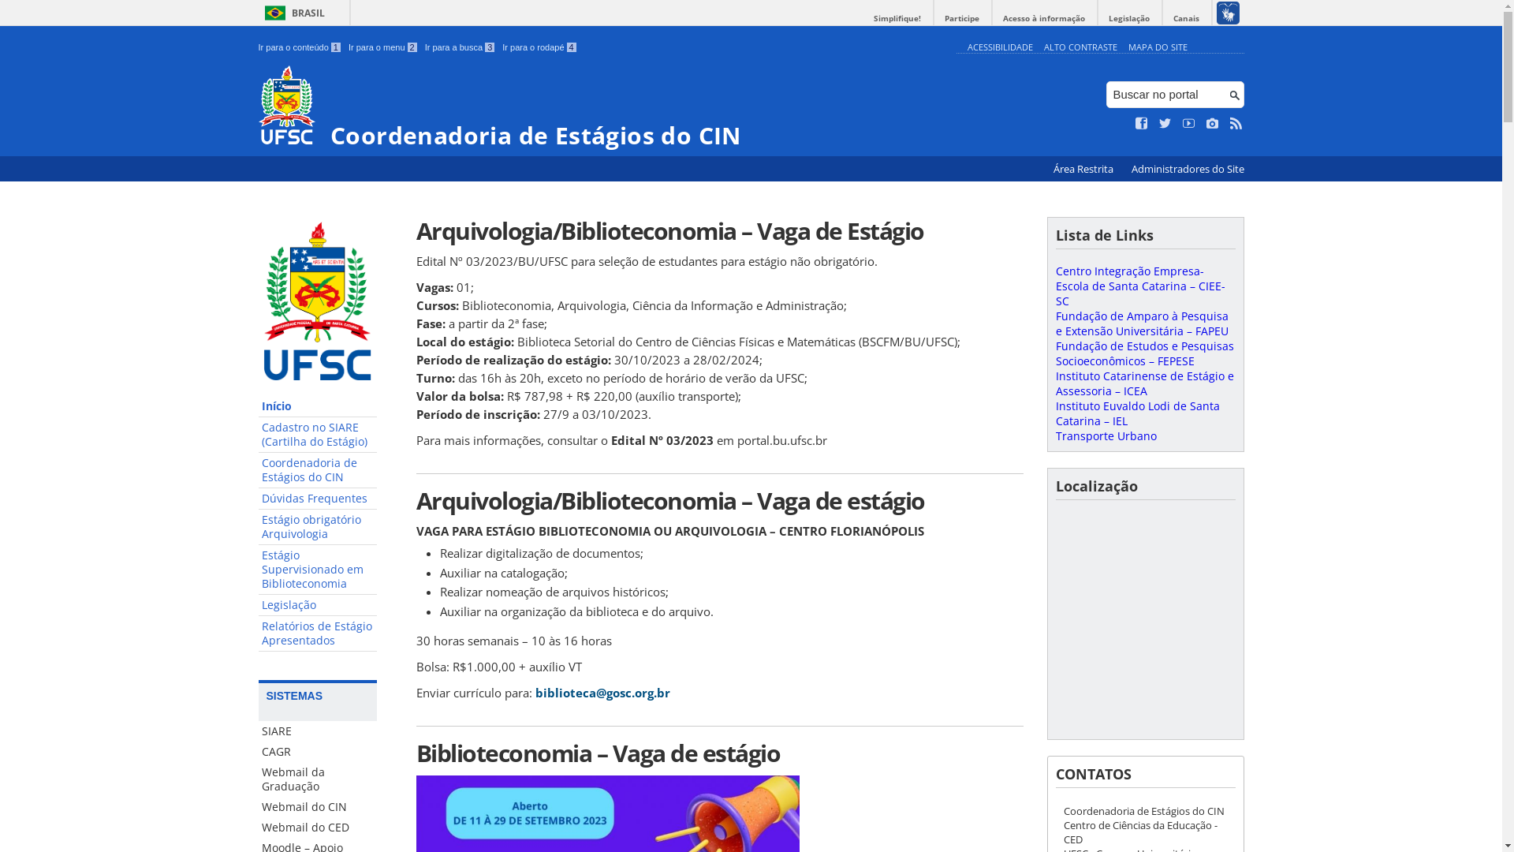 This screenshot has width=1514, height=852. What do you see at coordinates (962, 19) in the screenshot?
I see `Participe` at bounding box center [962, 19].